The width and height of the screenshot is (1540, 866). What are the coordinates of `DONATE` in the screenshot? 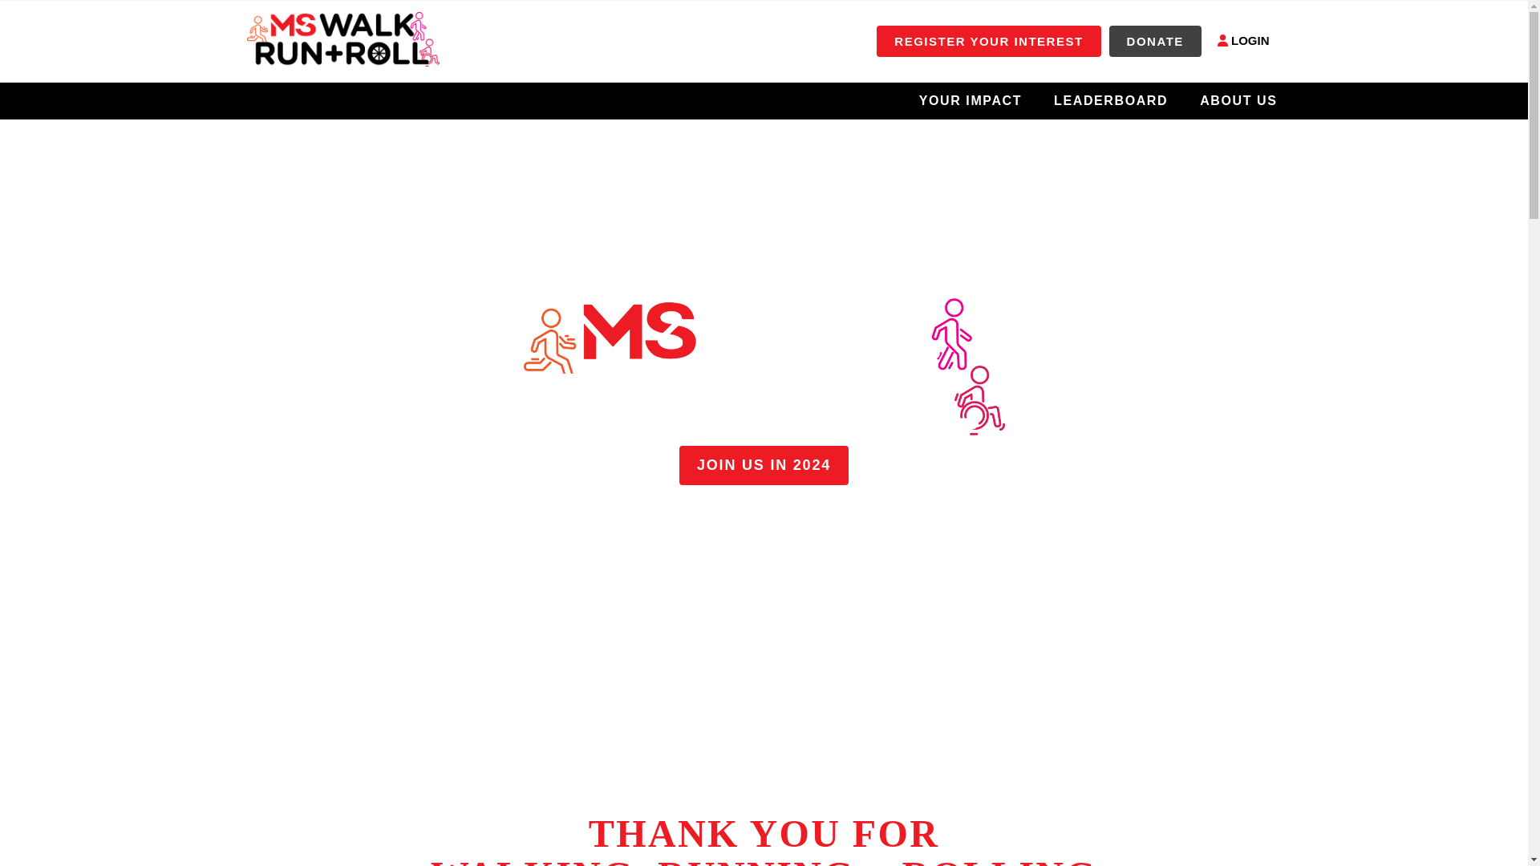 It's located at (1155, 42).